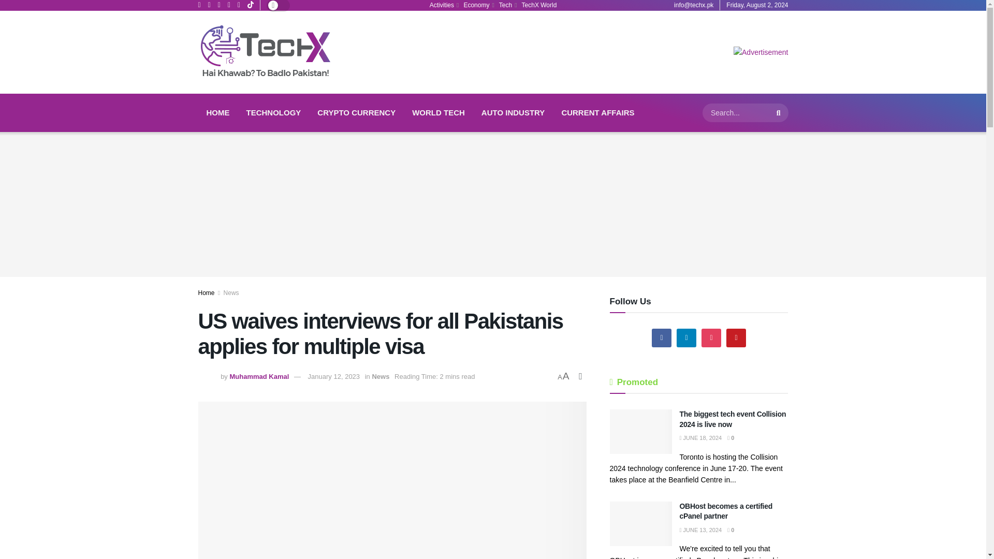  What do you see at coordinates (443, 5) in the screenshot?
I see `Activities` at bounding box center [443, 5].